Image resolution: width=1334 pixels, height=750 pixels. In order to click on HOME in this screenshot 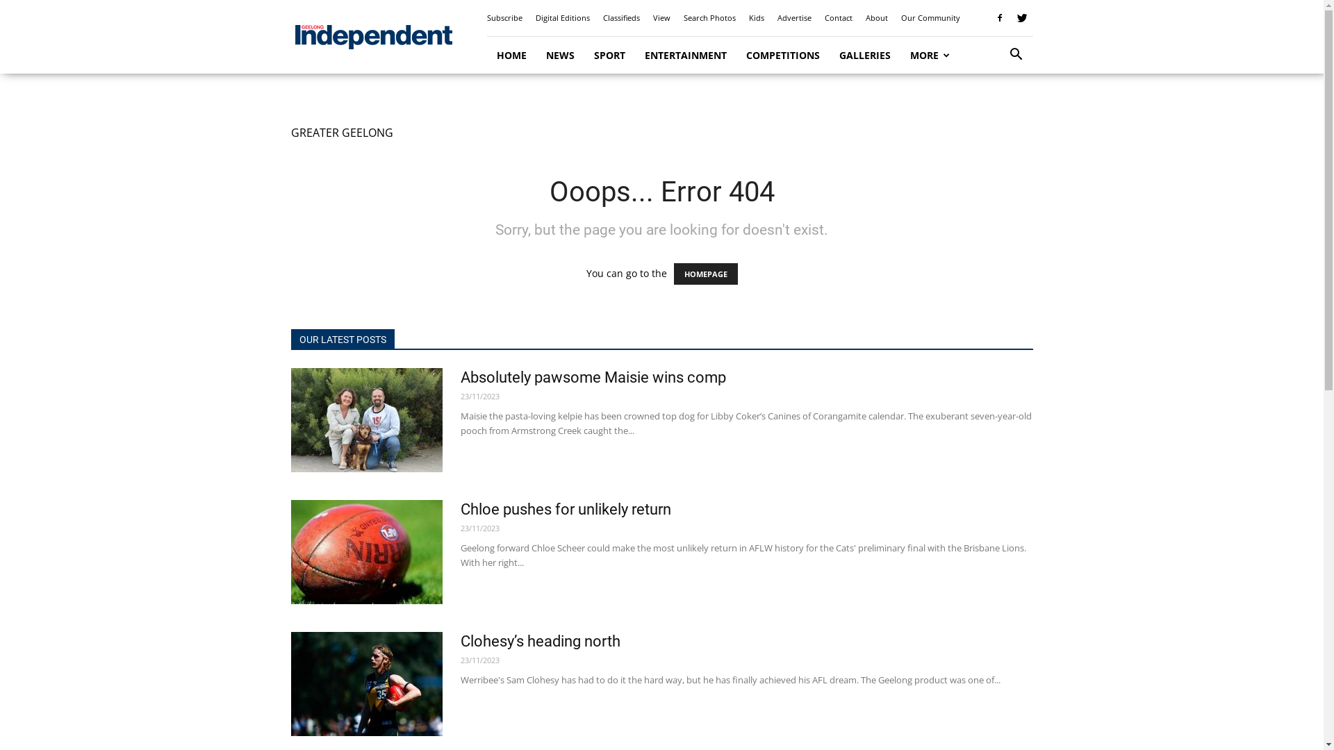, I will do `click(511, 56)`.